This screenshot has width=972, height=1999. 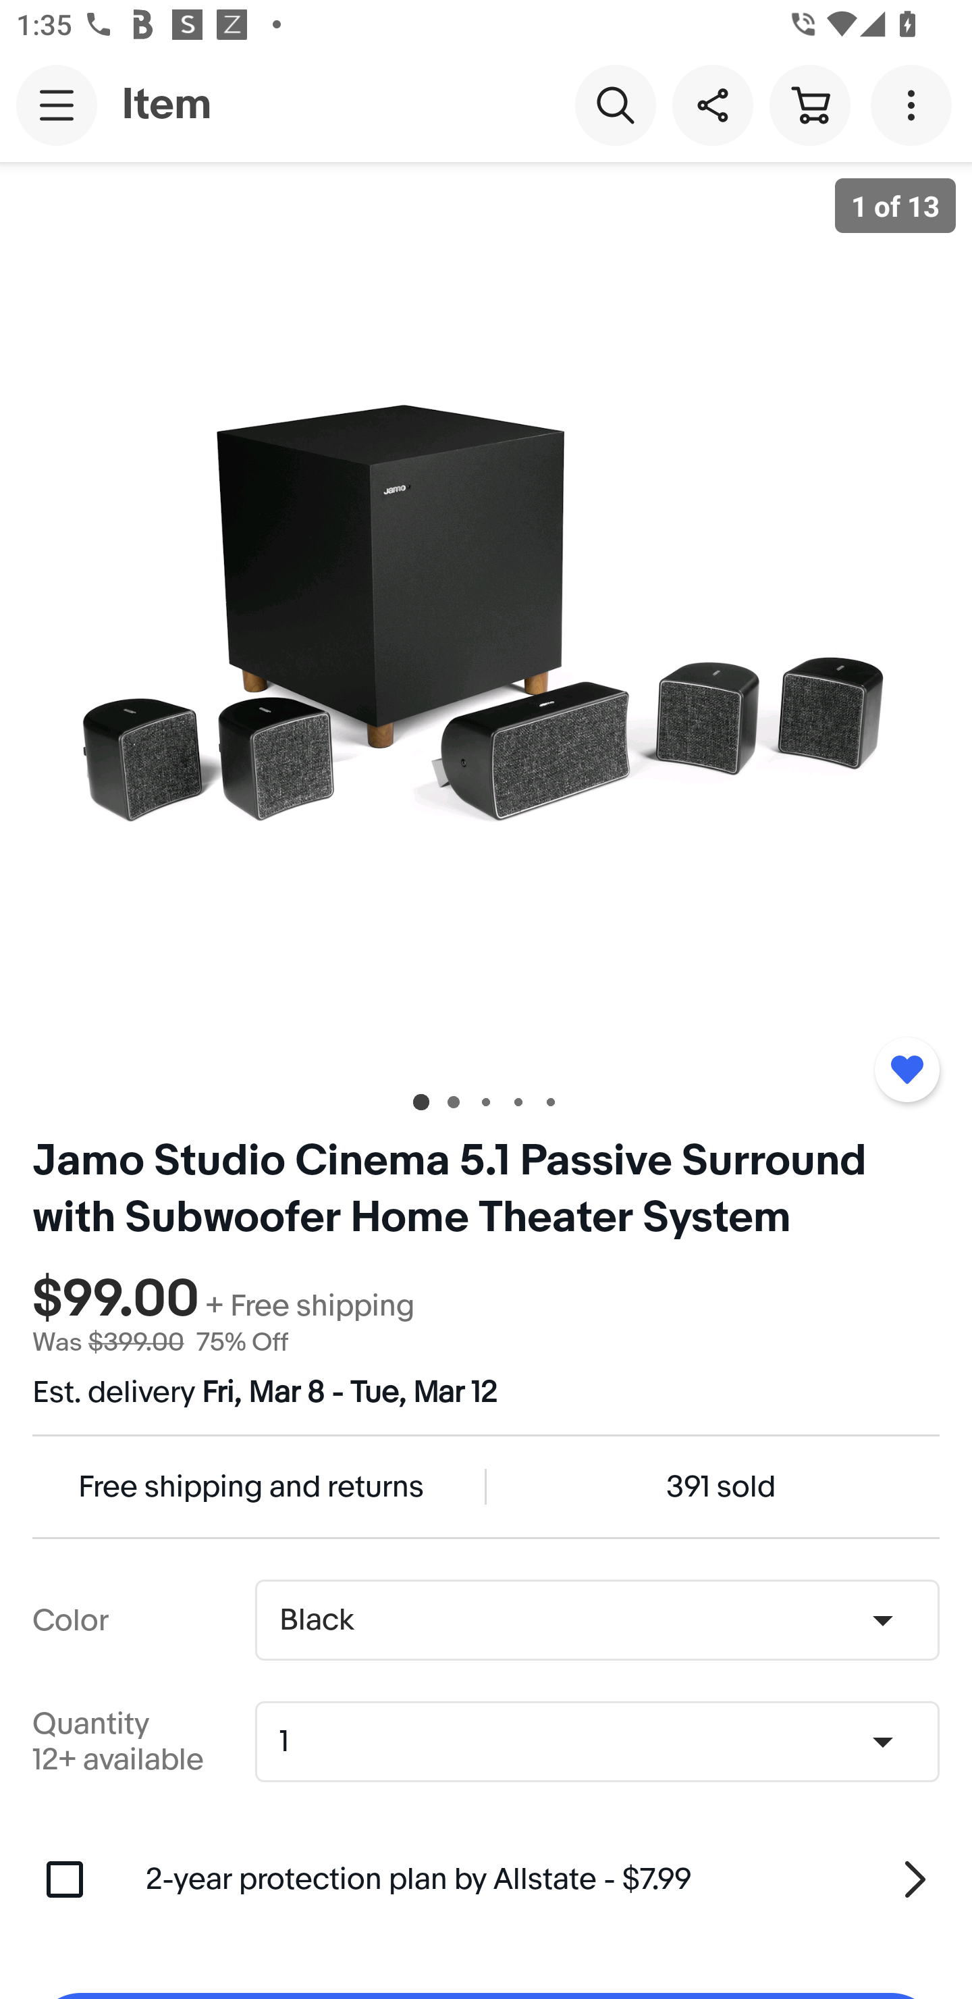 I want to click on Color,Black Black, so click(x=597, y=1620).